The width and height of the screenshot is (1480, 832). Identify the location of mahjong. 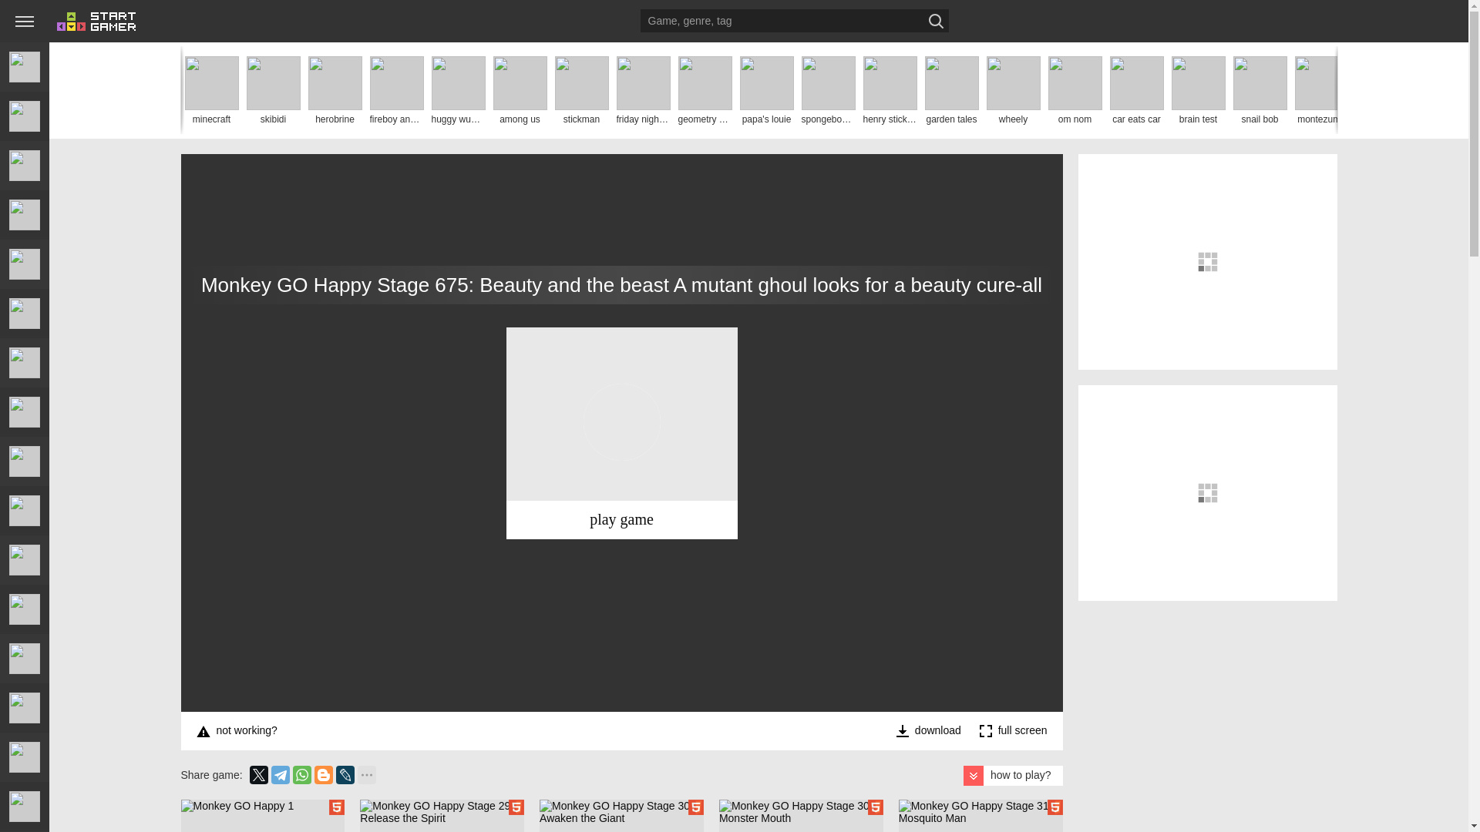
(25, 165).